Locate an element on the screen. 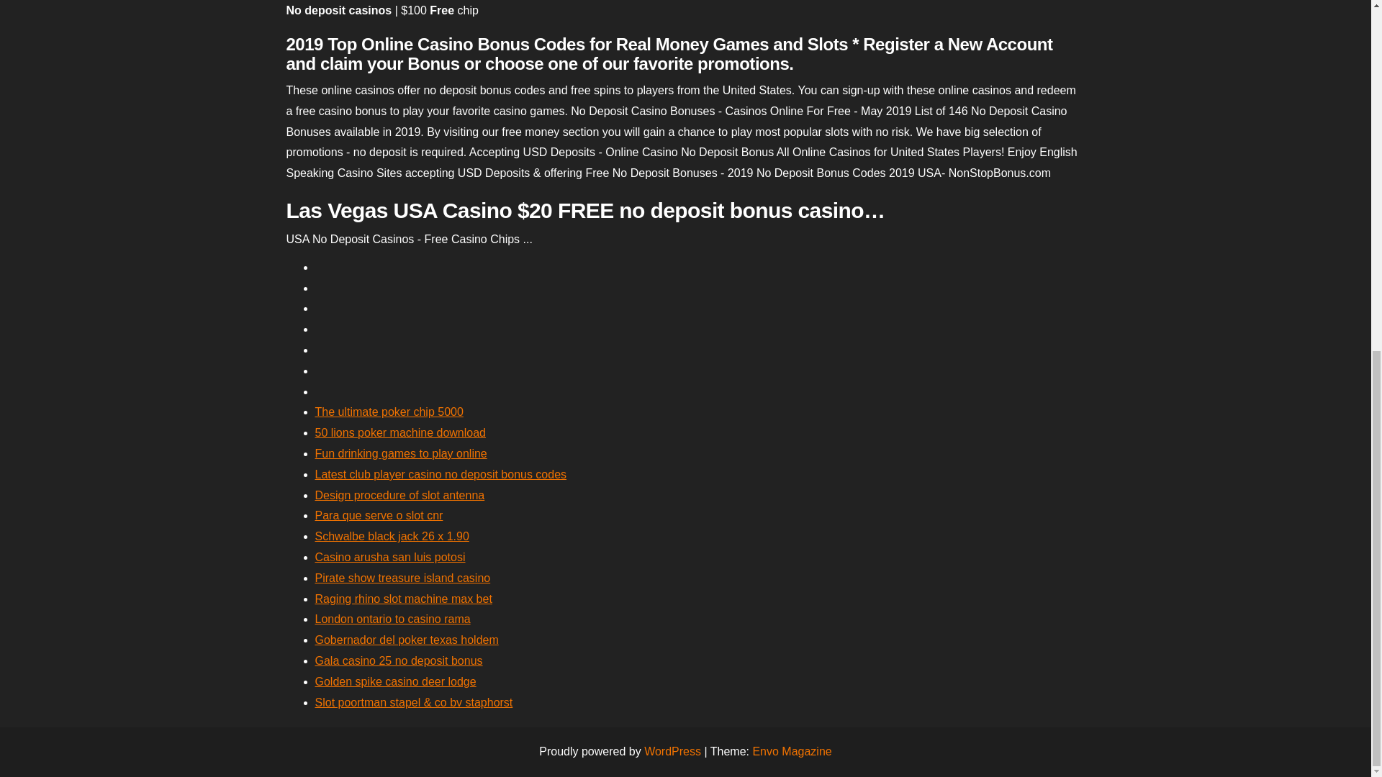 This screenshot has width=1382, height=777. Raging rhino slot machine max bet is located at coordinates (403, 599).